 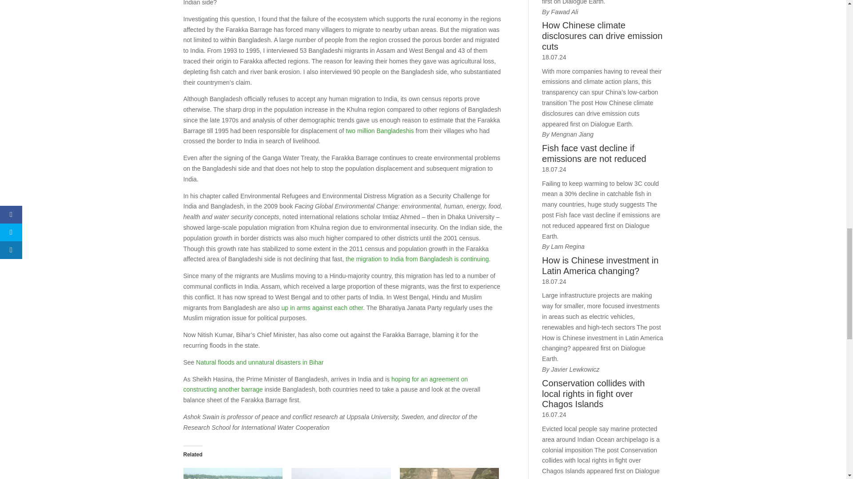 I want to click on two million Bangladeshis, so click(x=379, y=131).